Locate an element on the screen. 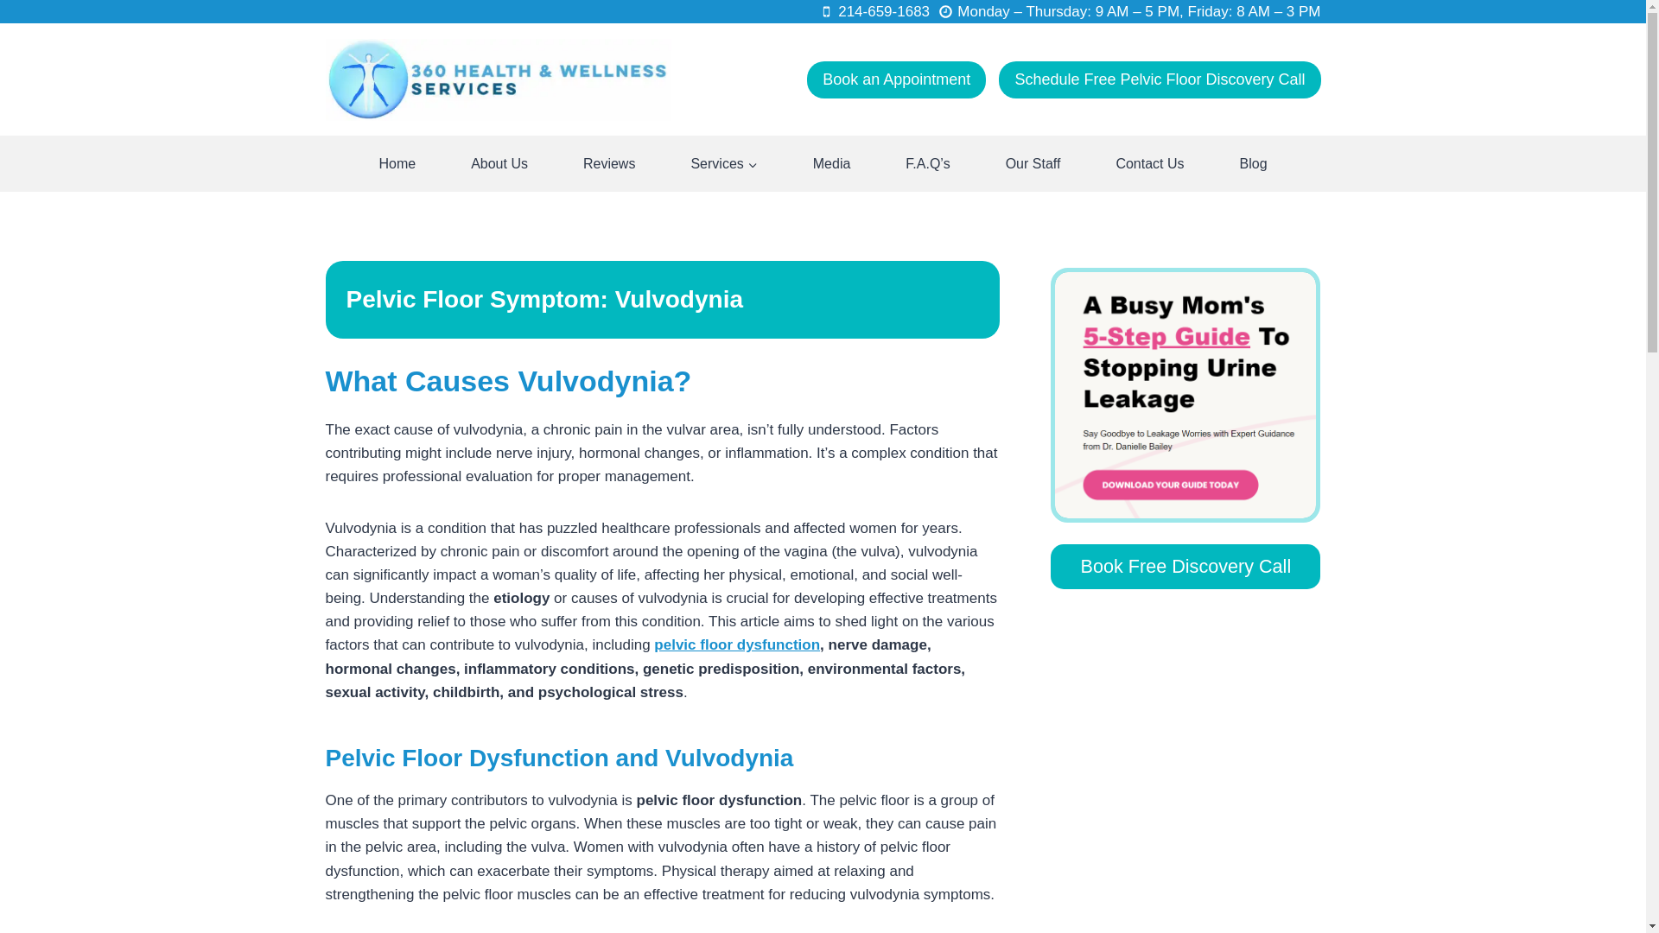 This screenshot has width=1659, height=933. Book an Appointment is located at coordinates (895, 79).